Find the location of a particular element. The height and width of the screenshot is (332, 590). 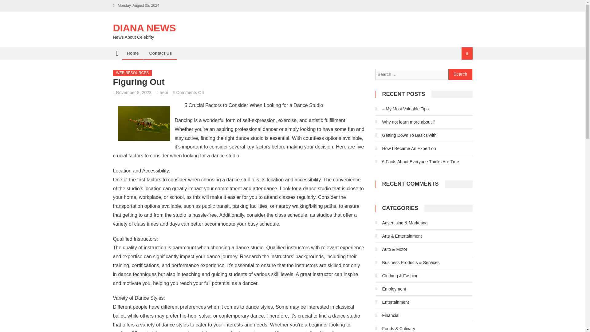

November 8, 2023 is located at coordinates (134, 92).